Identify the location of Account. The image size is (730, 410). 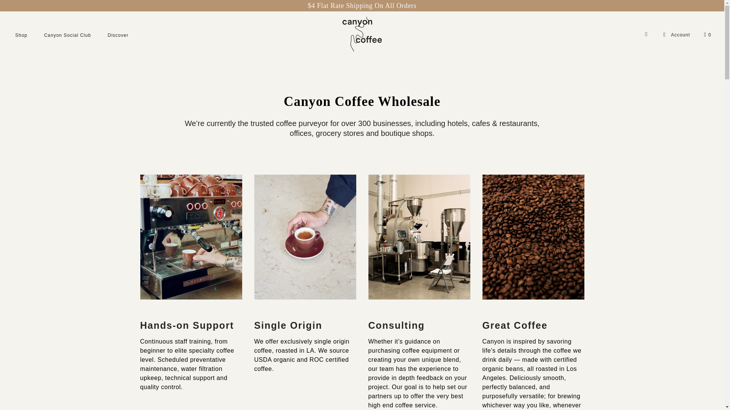
(676, 35).